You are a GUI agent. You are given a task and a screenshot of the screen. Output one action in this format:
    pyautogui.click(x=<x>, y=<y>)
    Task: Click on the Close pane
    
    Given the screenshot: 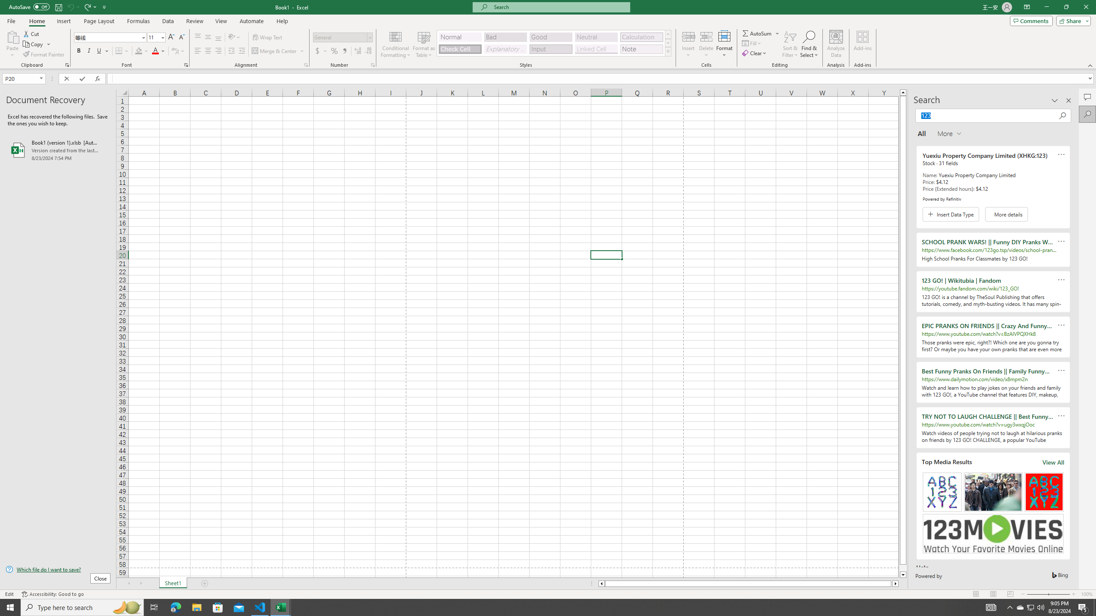 What is the action you would take?
    pyautogui.click(x=1069, y=101)
    